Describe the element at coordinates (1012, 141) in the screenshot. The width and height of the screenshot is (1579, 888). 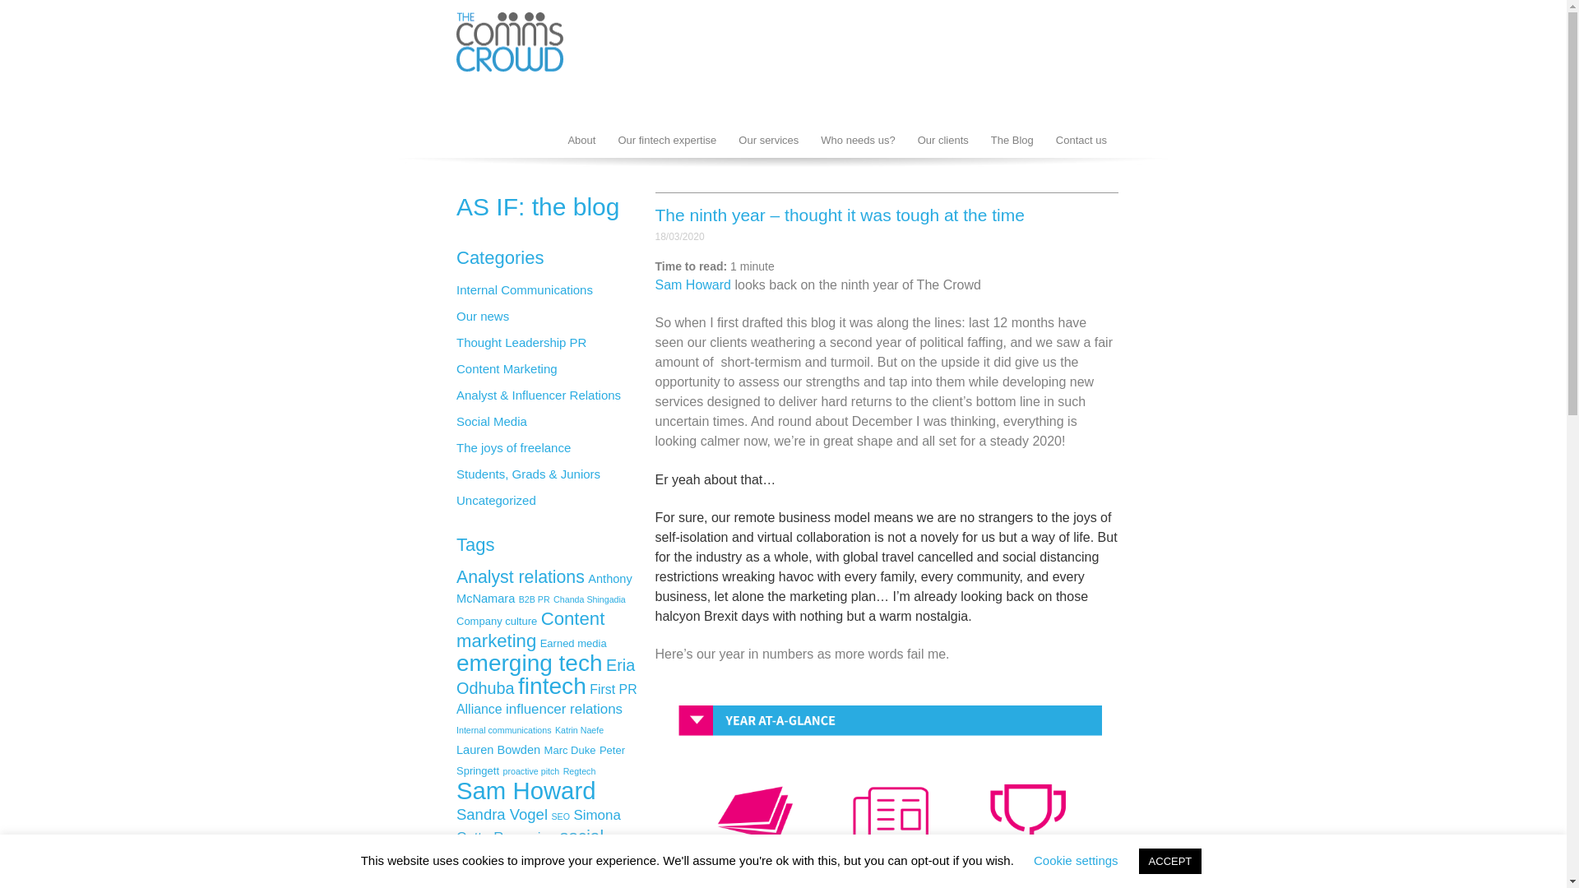
I see `The Blog` at that location.